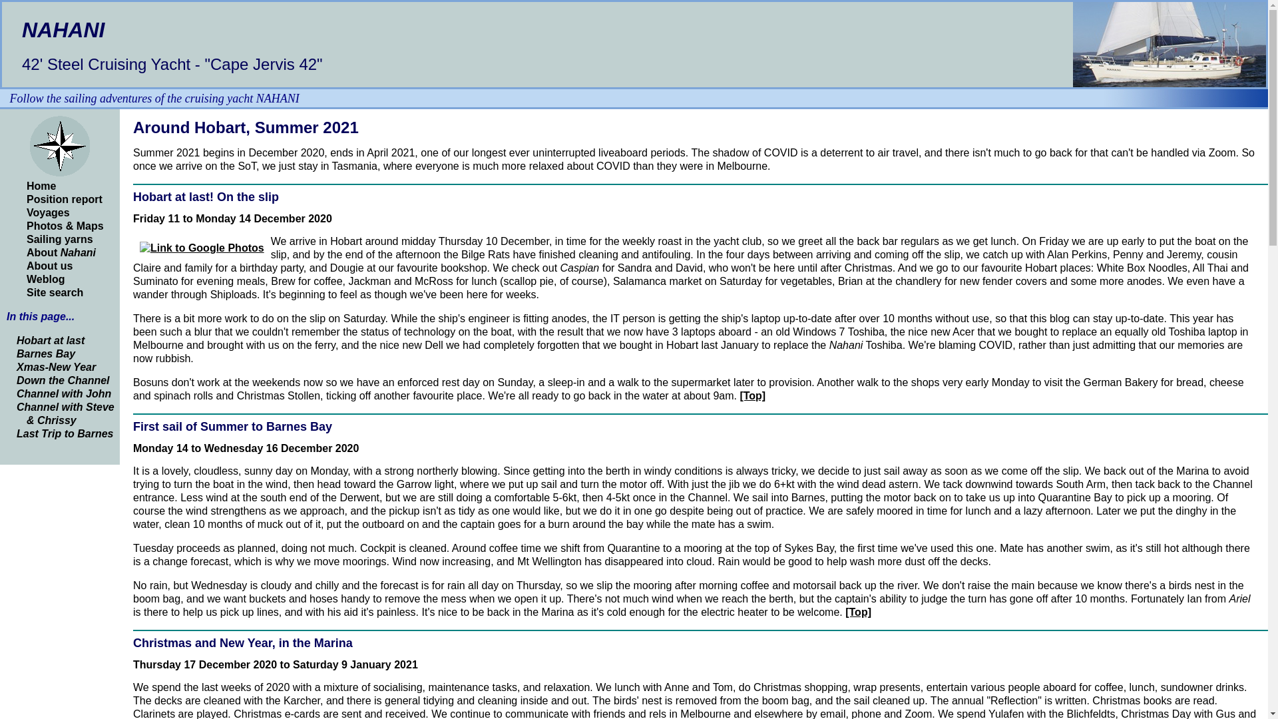 This screenshot has width=1278, height=719. I want to click on Channel with Steve & Chrissy, so click(65, 414).